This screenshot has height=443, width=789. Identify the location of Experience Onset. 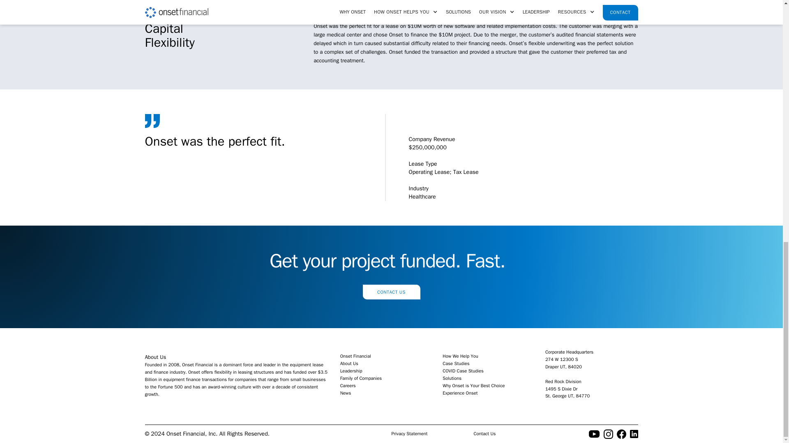
(489, 393).